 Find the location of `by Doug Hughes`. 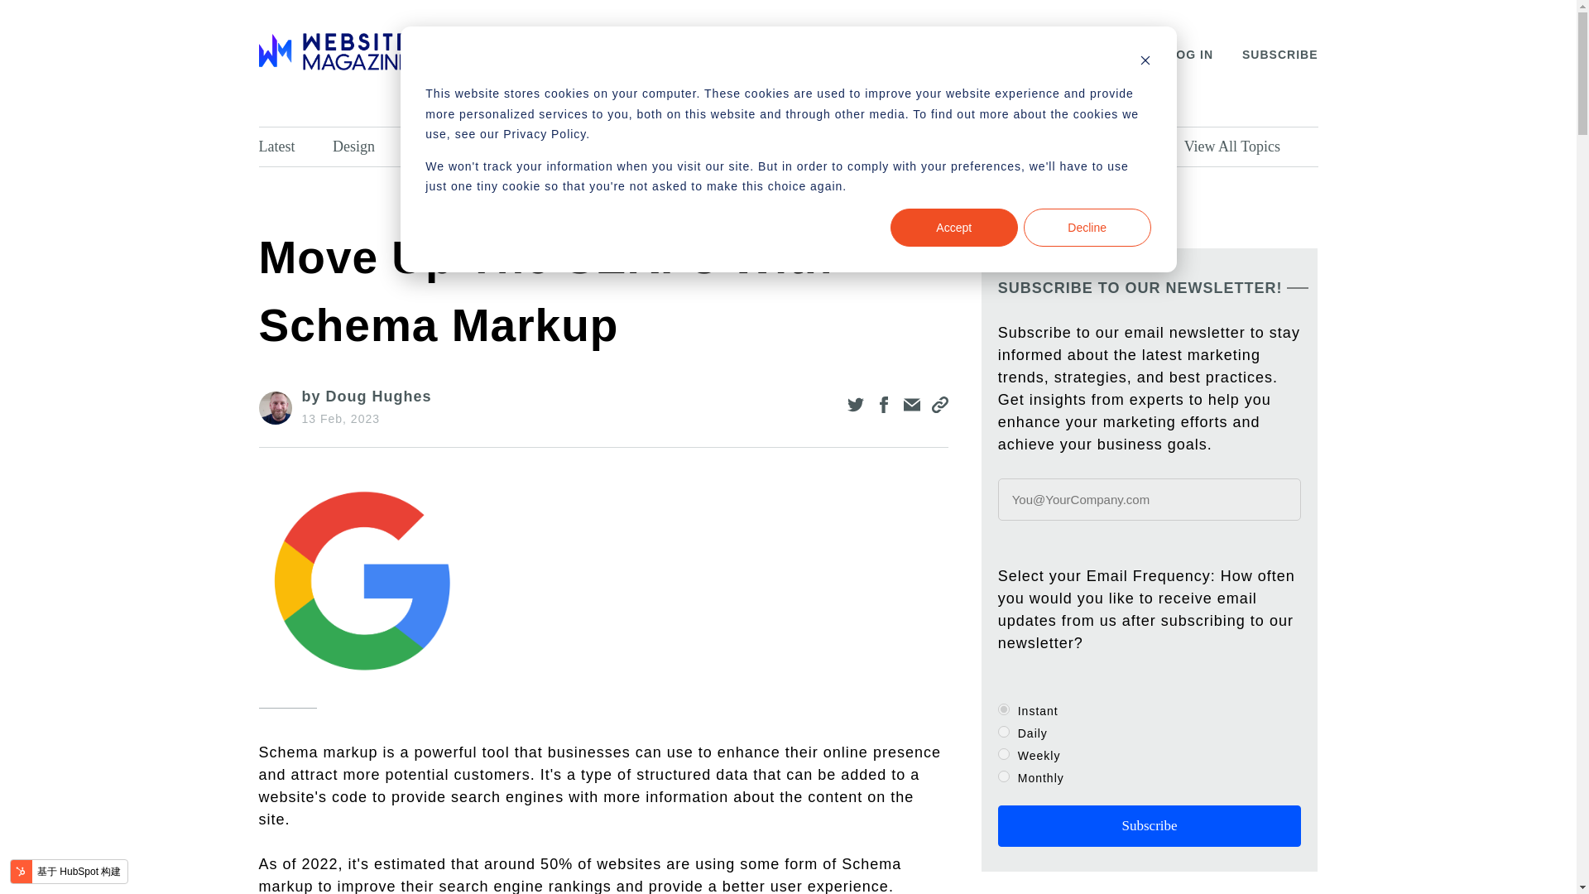

by Doug Hughes is located at coordinates (366, 396).